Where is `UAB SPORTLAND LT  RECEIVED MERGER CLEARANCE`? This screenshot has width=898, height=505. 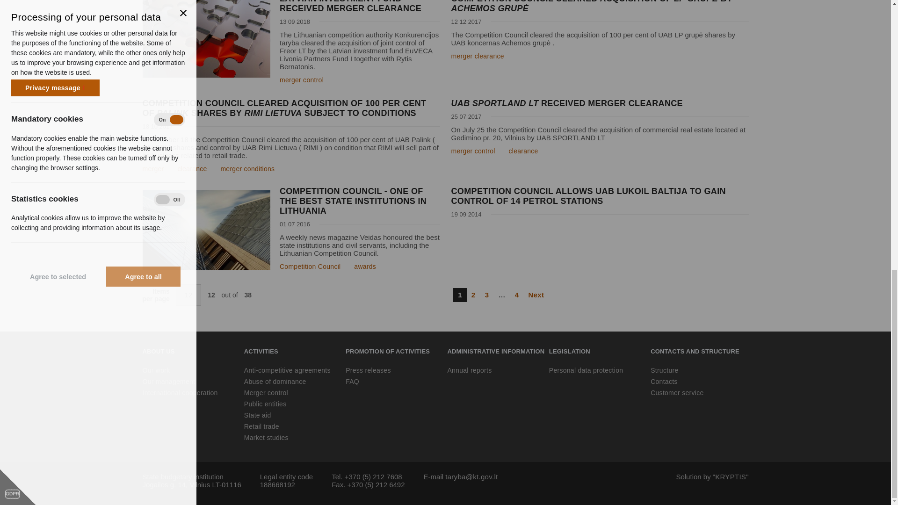
UAB SPORTLAND LT  RECEIVED MERGER CLEARANCE is located at coordinates (599, 103).